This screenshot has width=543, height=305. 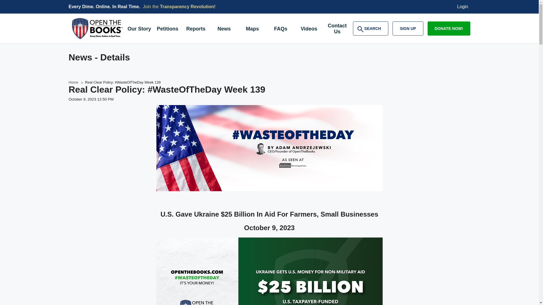 I want to click on DONATE NOW!, so click(x=449, y=28).